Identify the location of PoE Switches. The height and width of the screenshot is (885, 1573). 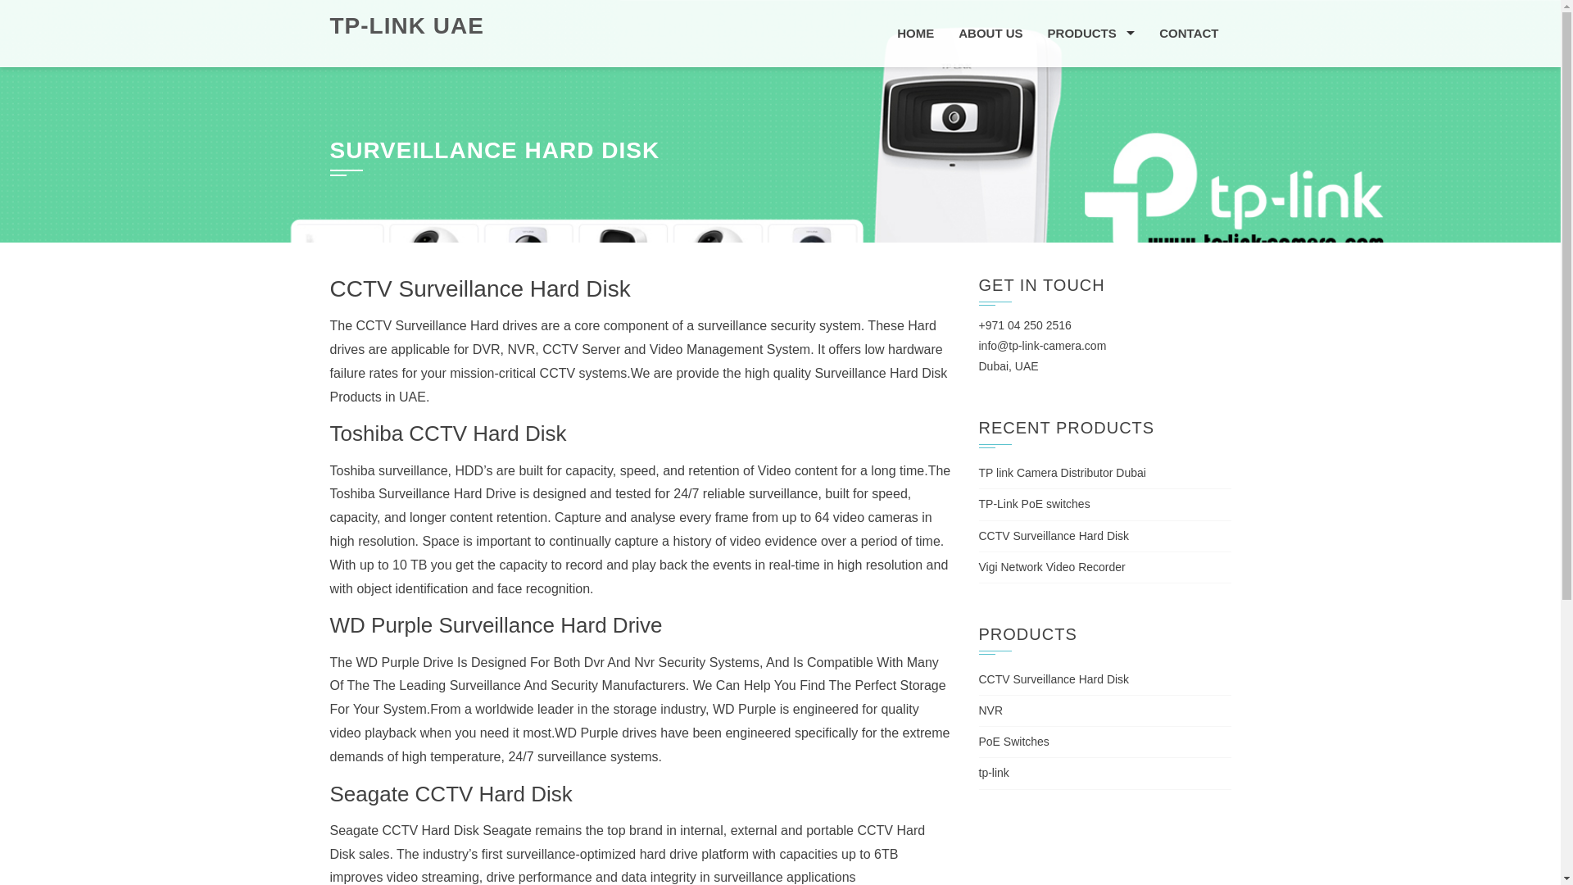
(1013, 741).